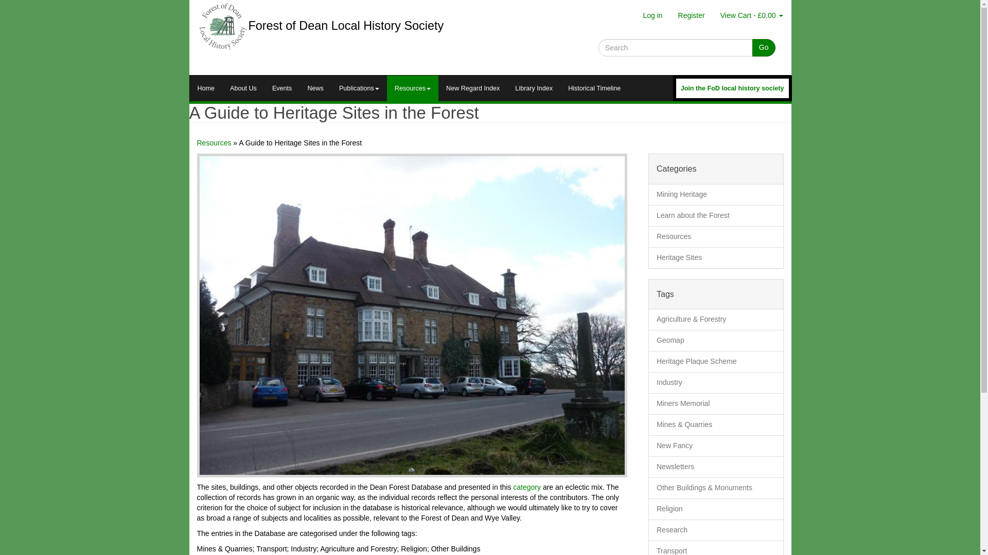  Describe the element at coordinates (214, 143) in the screenshot. I see `Resources` at that location.